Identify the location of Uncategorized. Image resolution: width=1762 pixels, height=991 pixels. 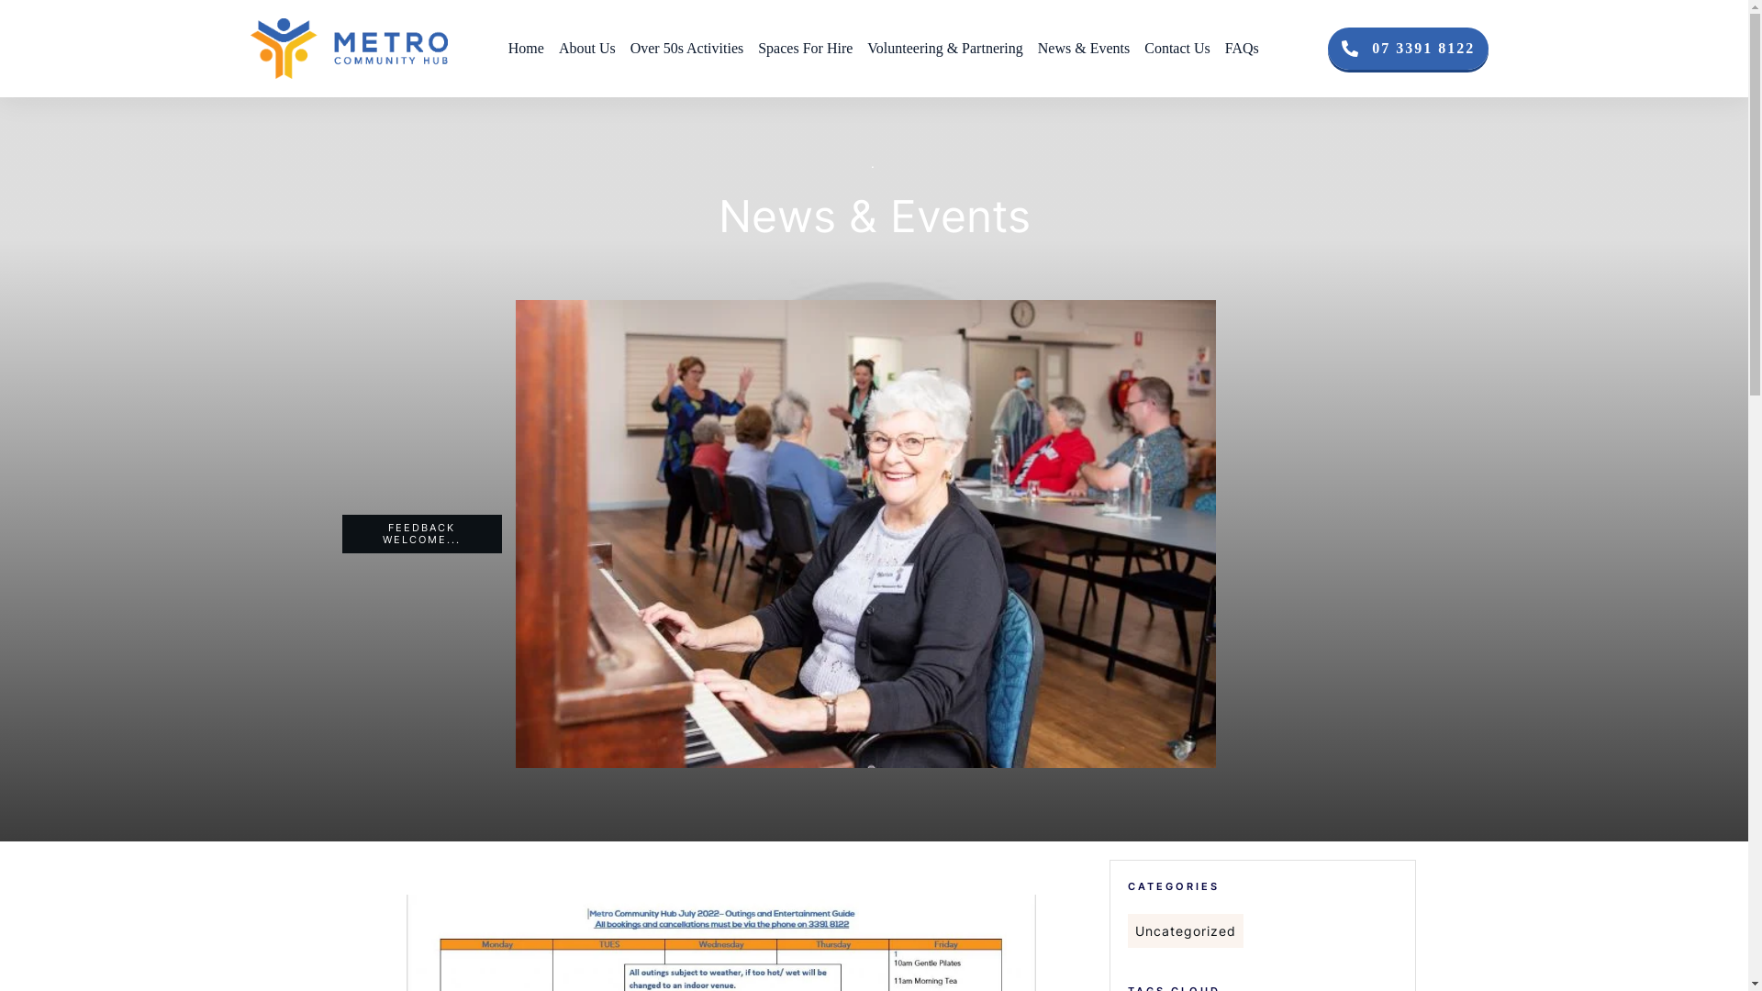
(1185, 930).